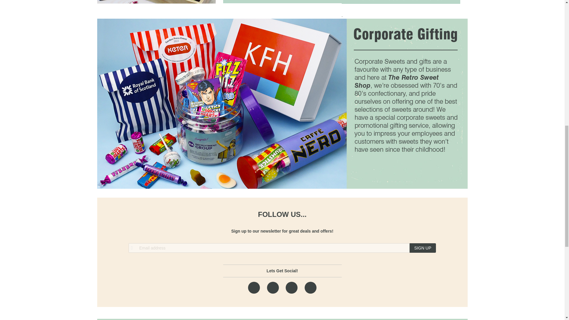 This screenshot has height=320, width=569. Describe the element at coordinates (423, 248) in the screenshot. I see `Subscribe` at that location.